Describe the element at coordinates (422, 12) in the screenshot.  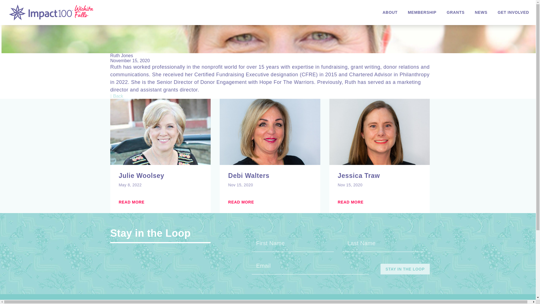
I see `MEMBERSHIP` at that location.